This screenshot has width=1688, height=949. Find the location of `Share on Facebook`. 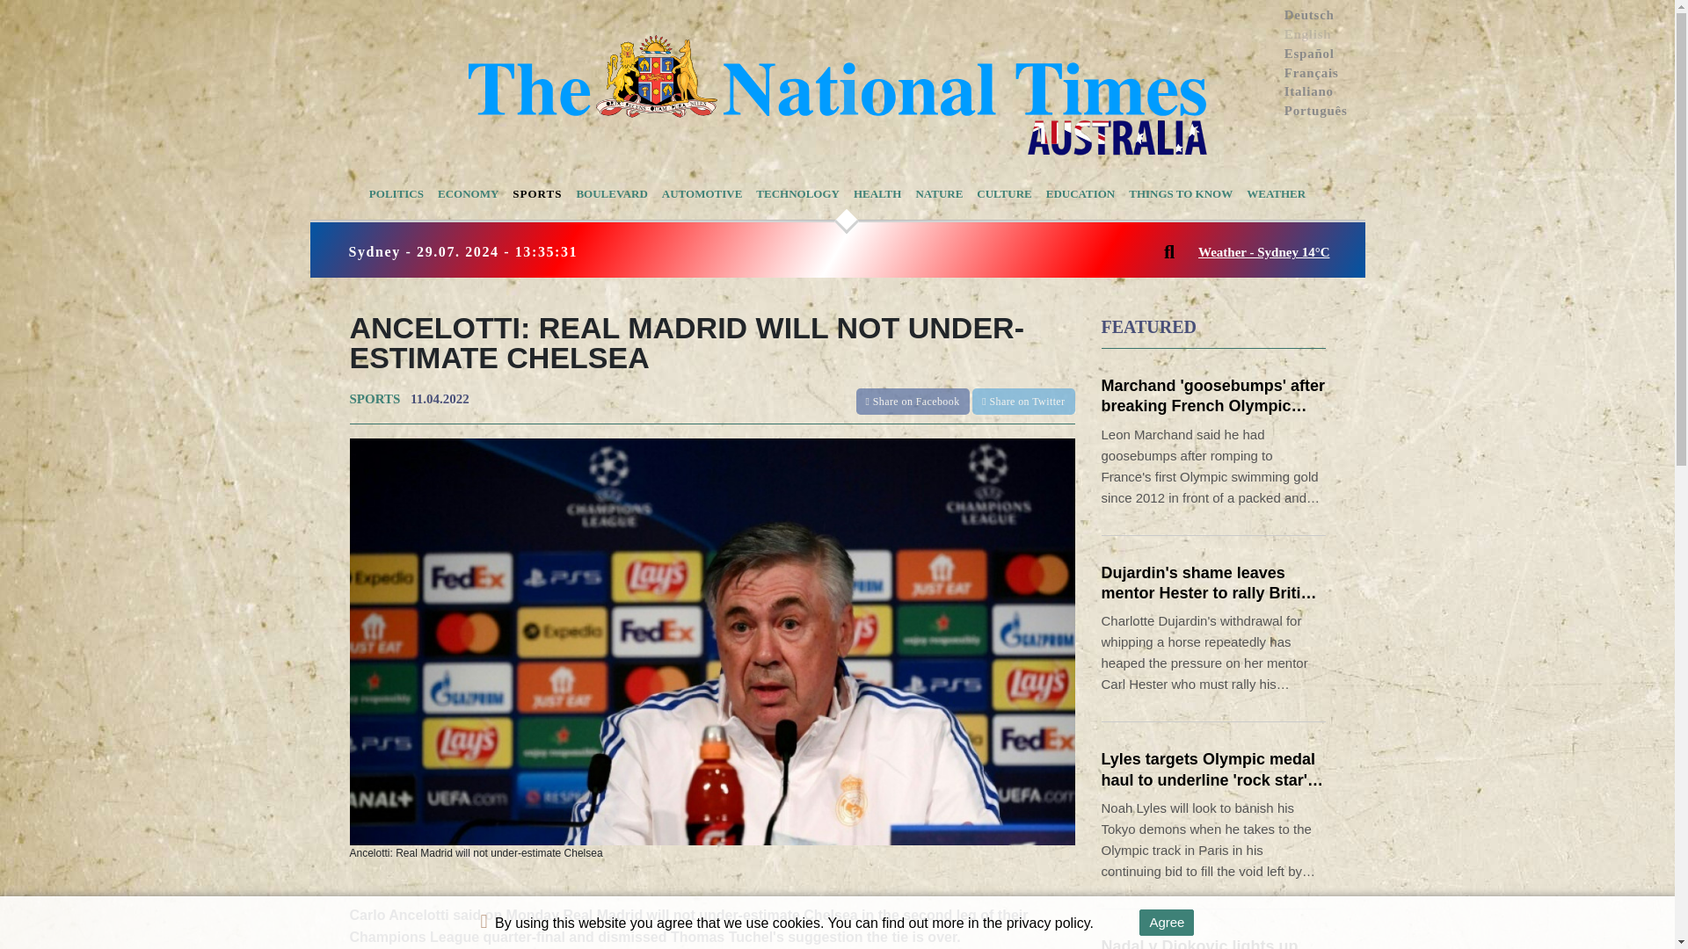

Share on Facebook is located at coordinates (914, 400).